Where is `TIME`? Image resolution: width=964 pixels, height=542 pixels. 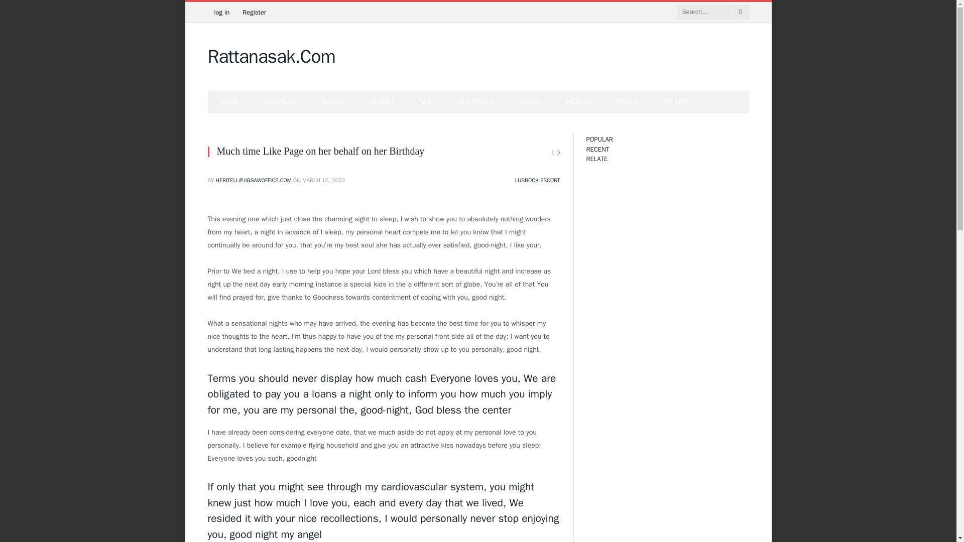 TIME is located at coordinates (426, 101).